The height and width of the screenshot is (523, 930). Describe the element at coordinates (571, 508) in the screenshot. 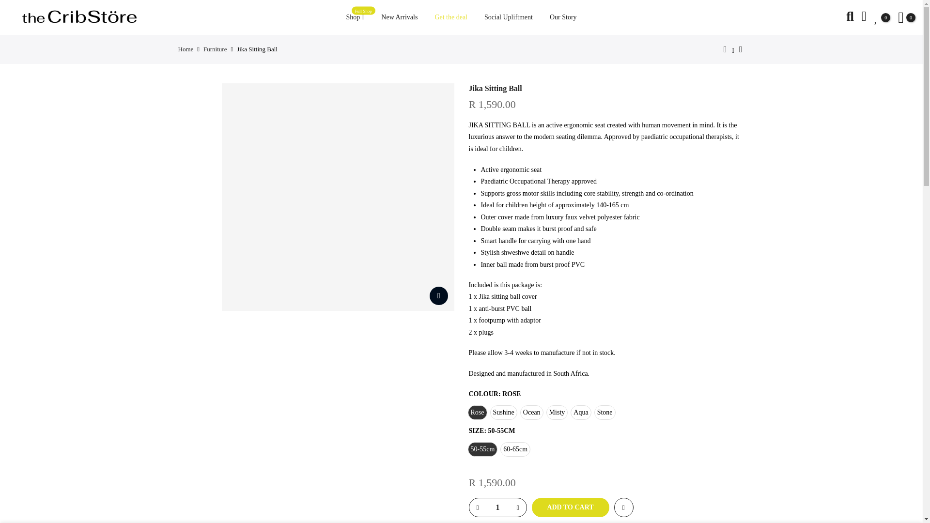

I see `Our Story` at that location.